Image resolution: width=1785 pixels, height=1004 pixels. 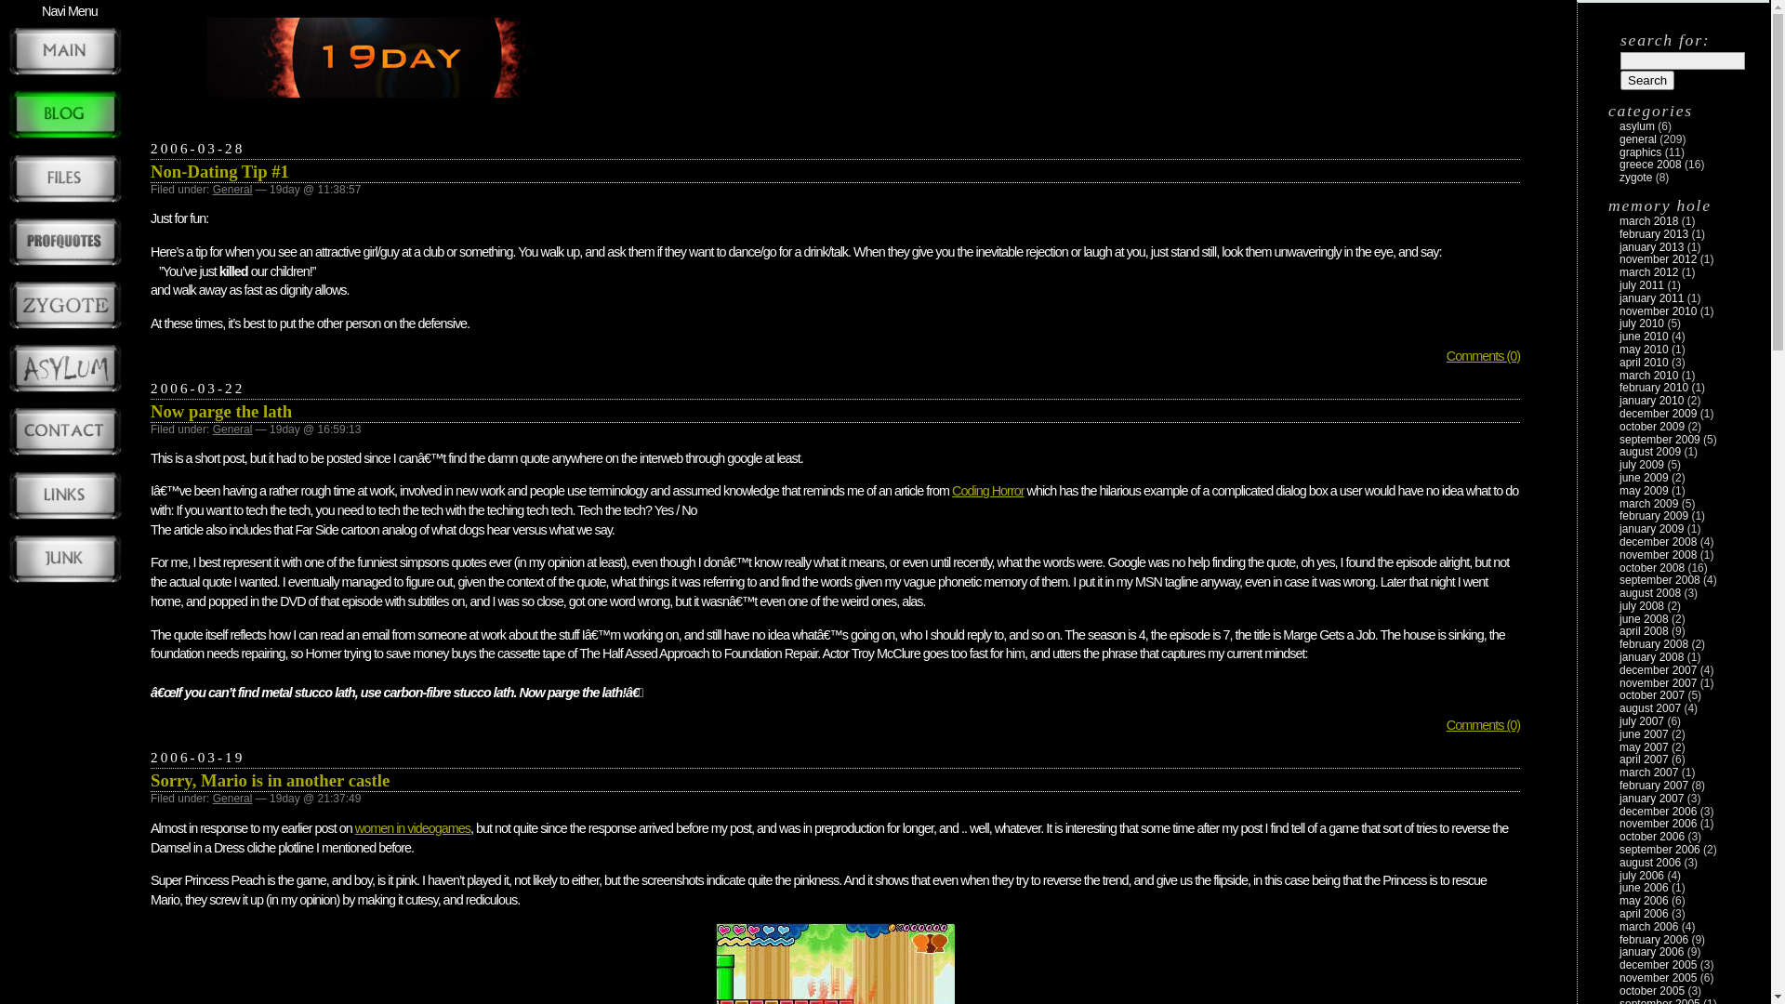 What do you see at coordinates (1654, 234) in the screenshot?
I see `february 2013` at bounding box center [1654, 234].